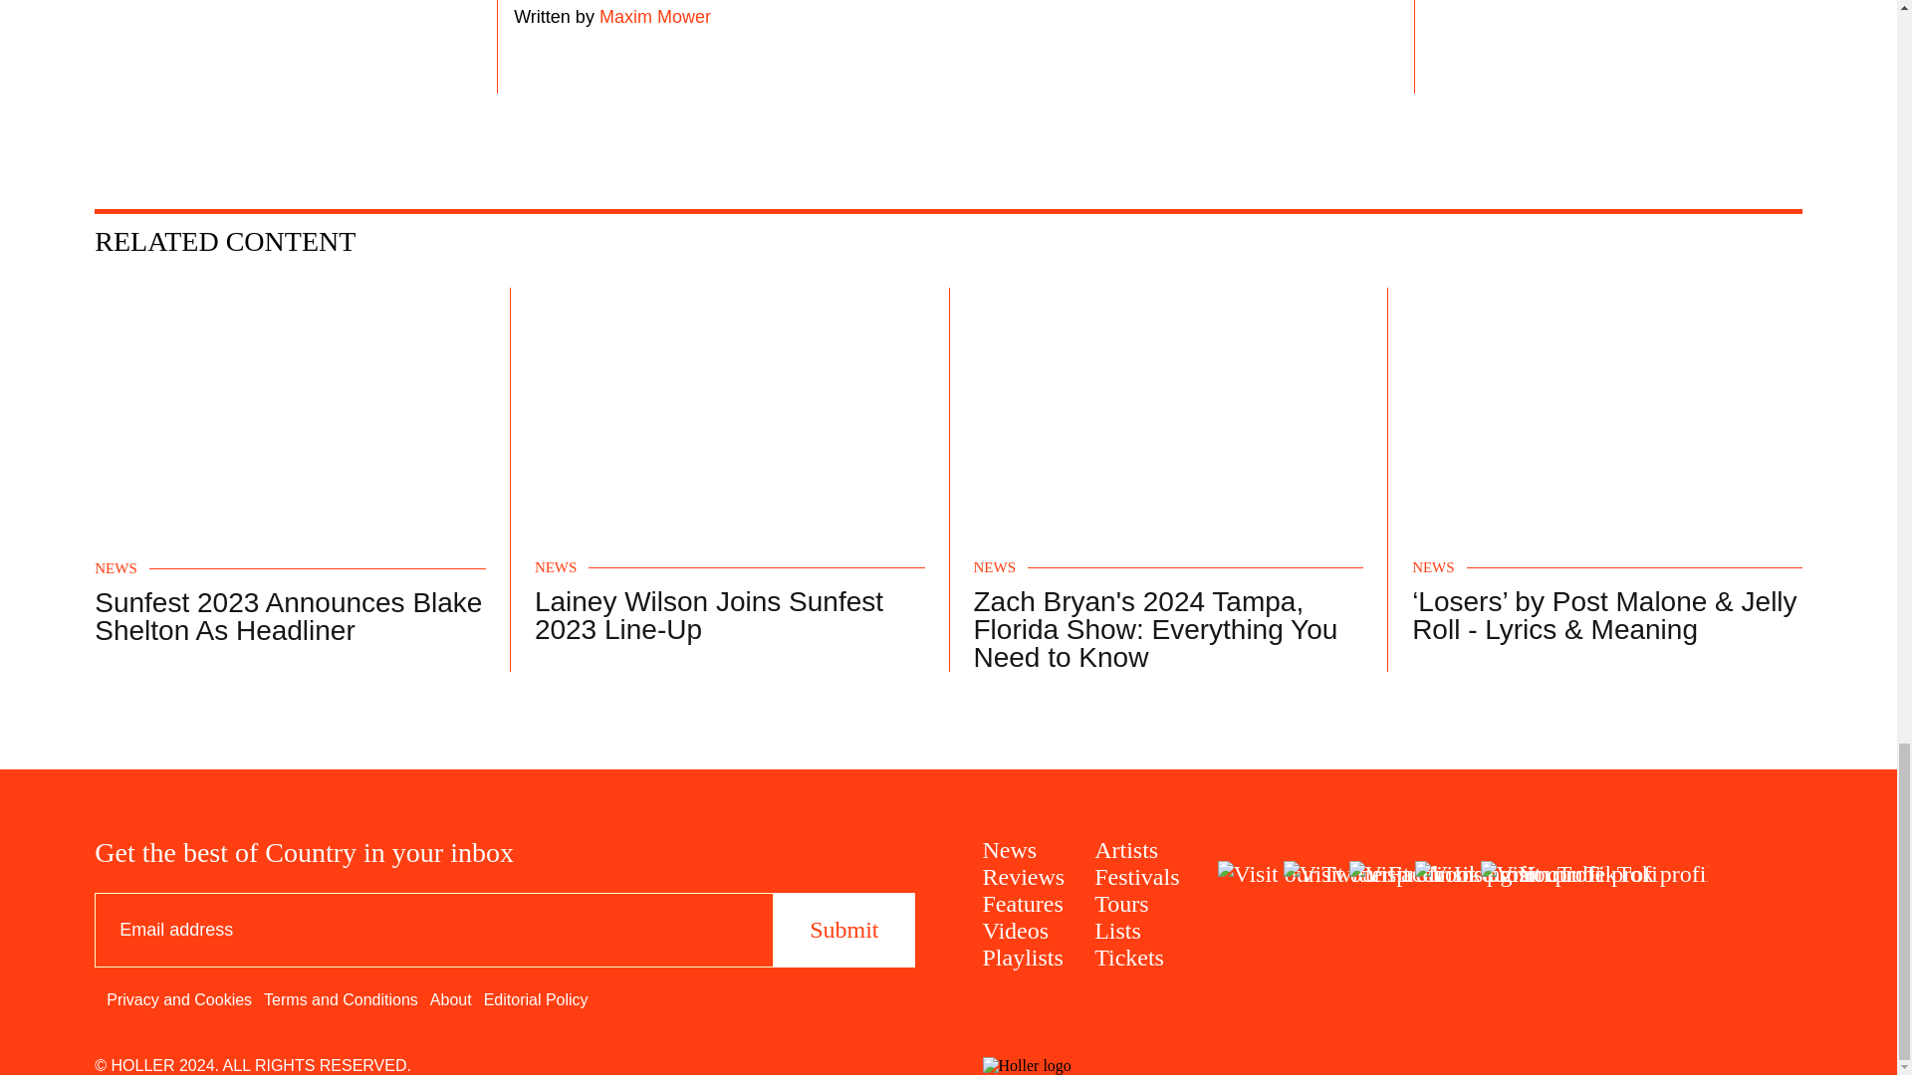 This screenshot has height=1075, width=1912. I want to click on NEWS, so click(116, 567).